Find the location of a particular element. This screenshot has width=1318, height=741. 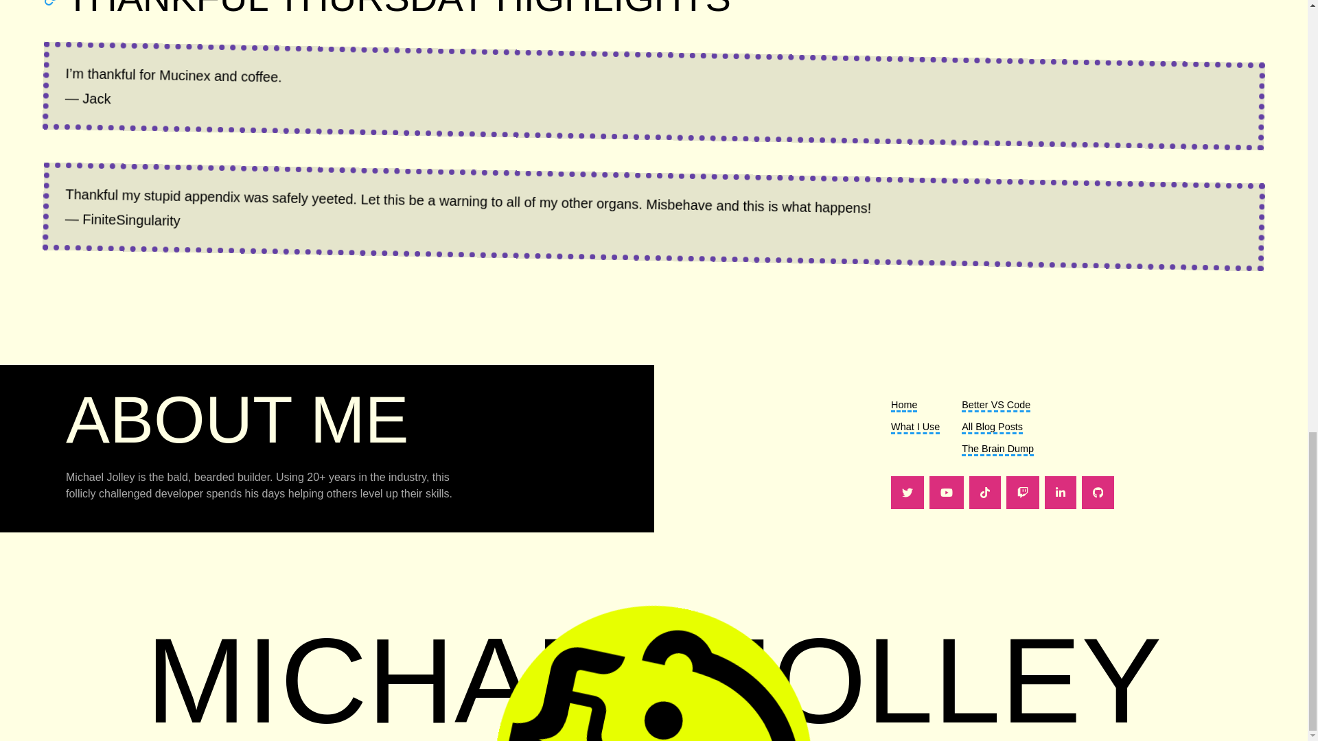

Check out the live streams on Twitch is located at coordinates (1023, 493).